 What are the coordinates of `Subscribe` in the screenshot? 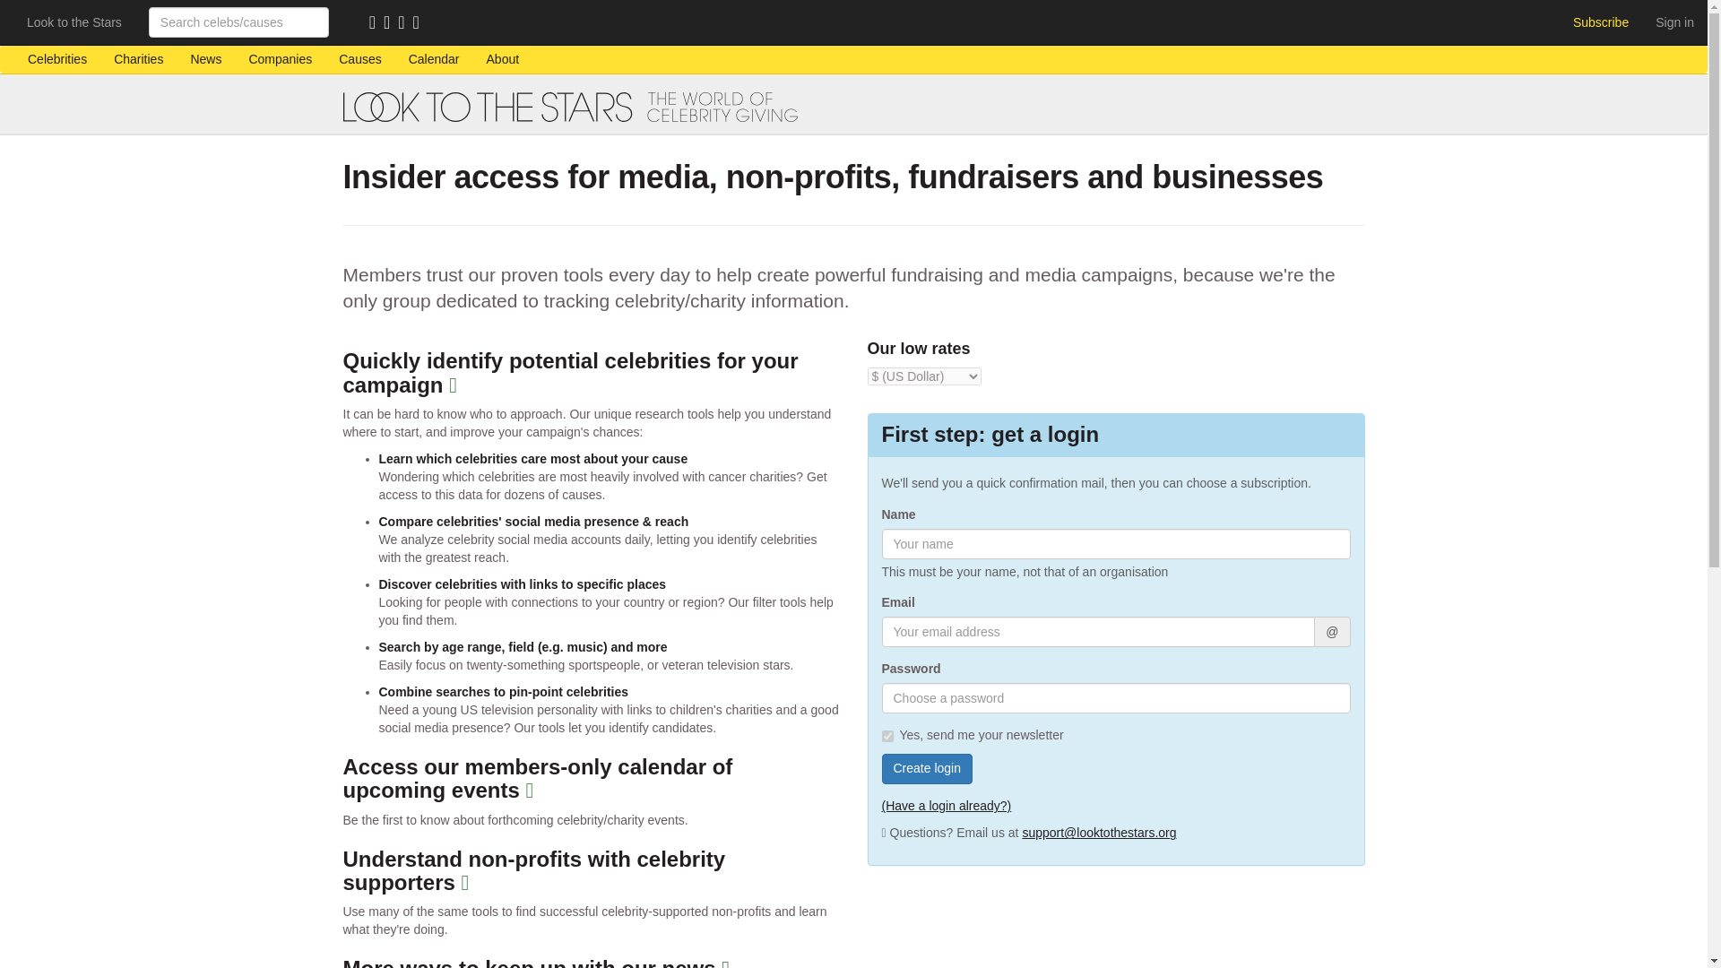 It's located at (1600, 22).